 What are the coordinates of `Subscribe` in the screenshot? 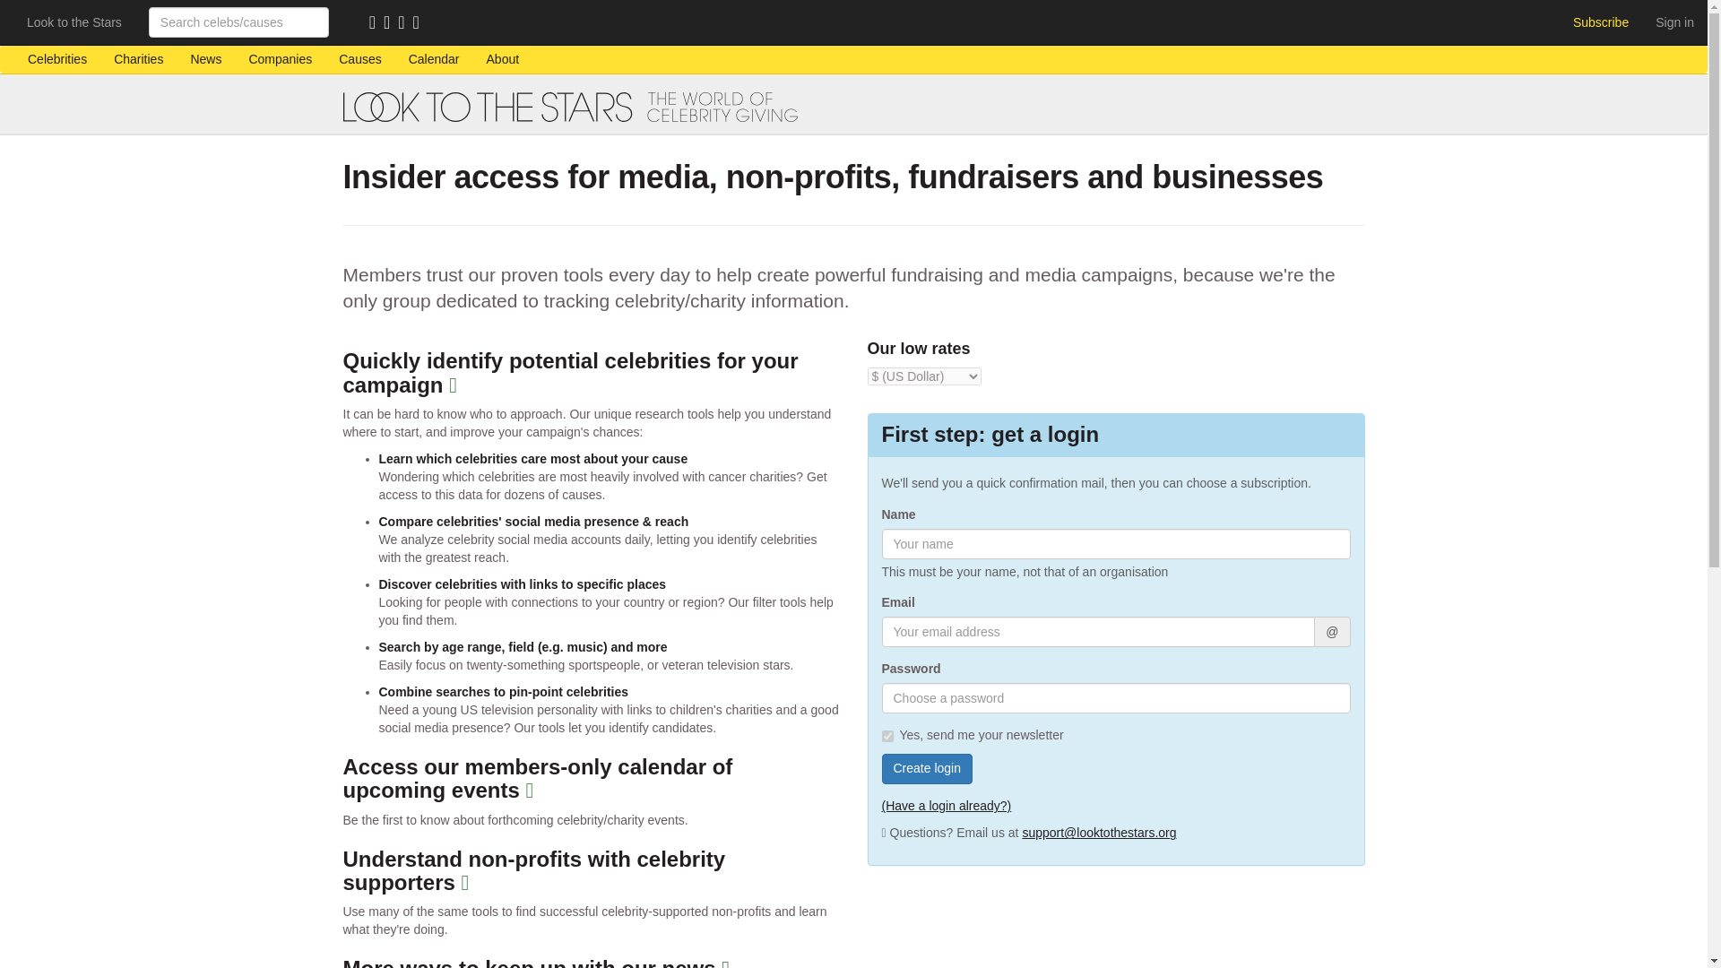 It's located at (1600, 22).